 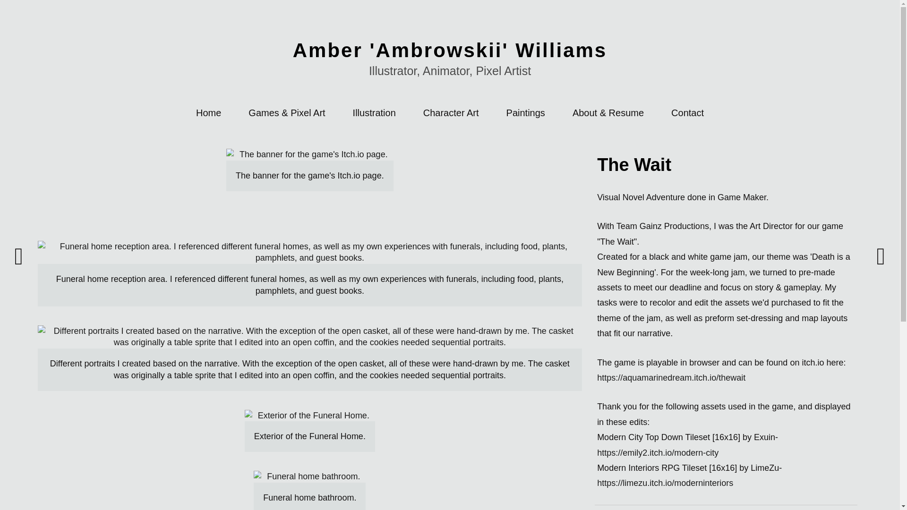 I want to click on Contact, so click(x=687, y=112).